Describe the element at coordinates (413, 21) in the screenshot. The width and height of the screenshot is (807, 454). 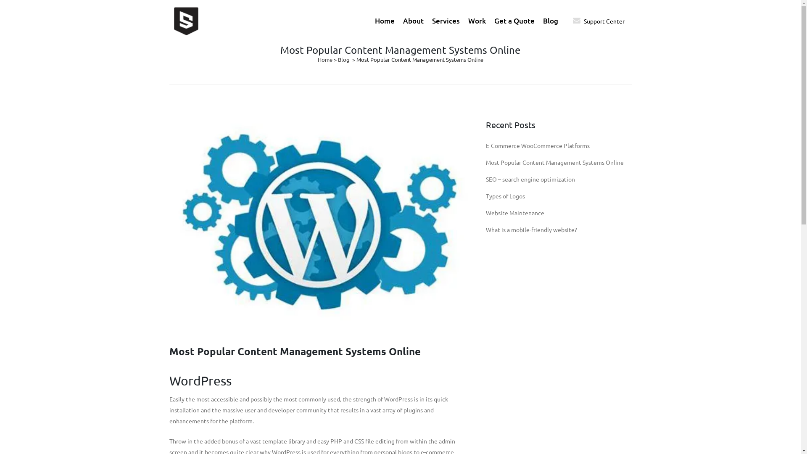
I see `About` at that location.